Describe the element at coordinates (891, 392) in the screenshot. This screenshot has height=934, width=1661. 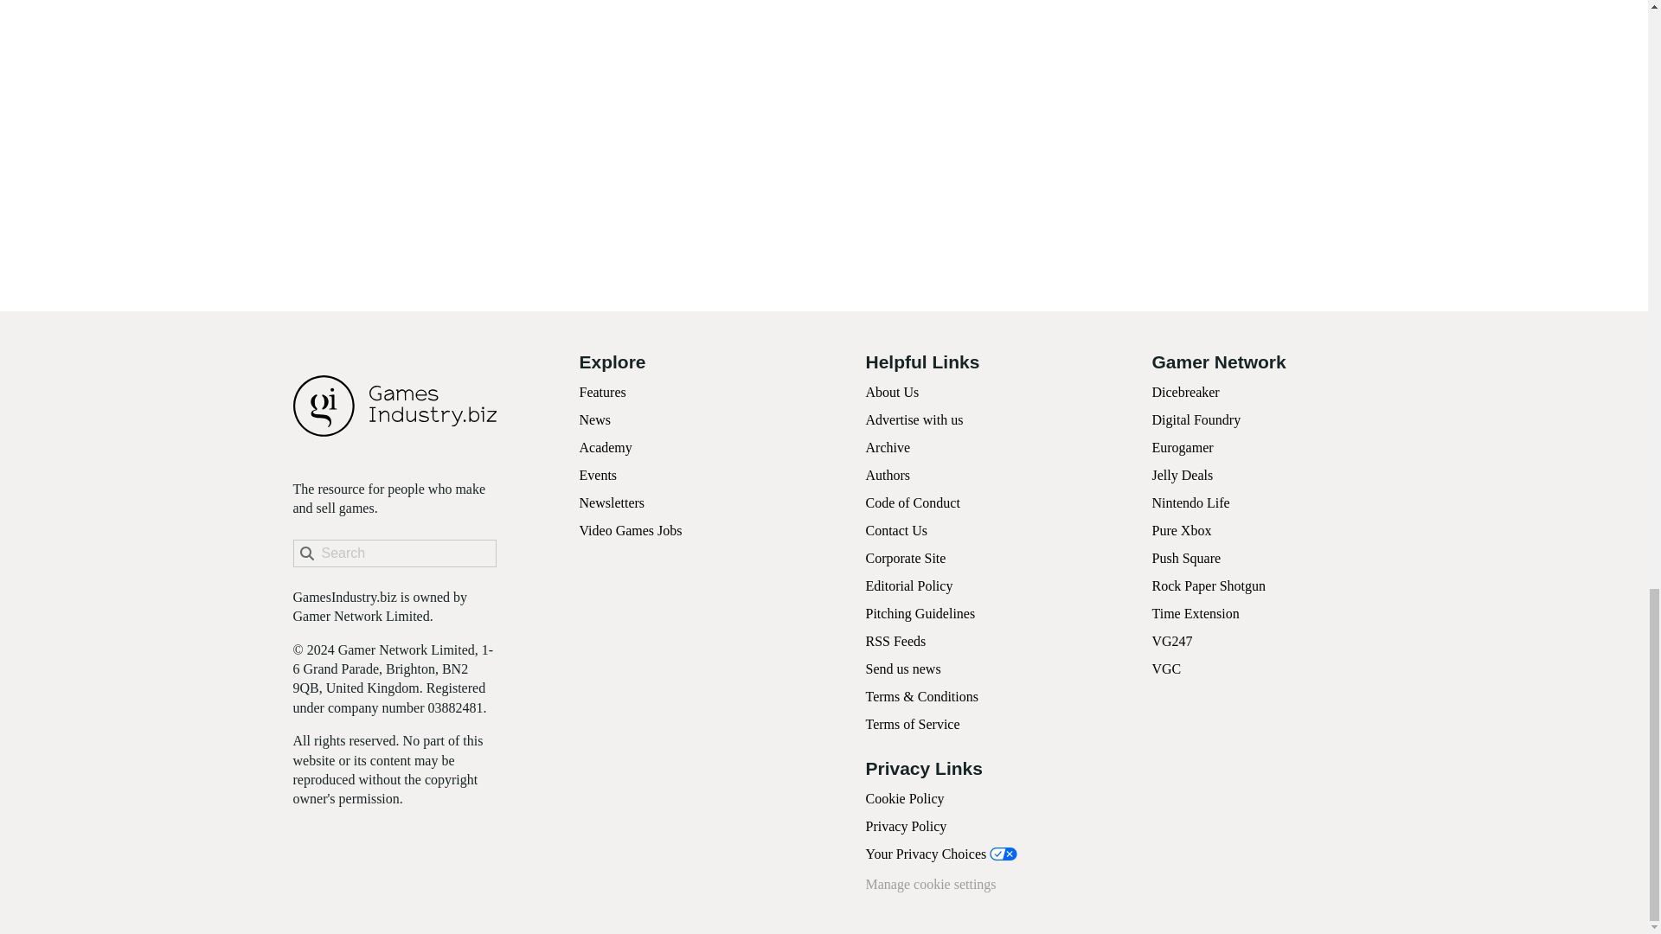
I see `About Us` at that location.